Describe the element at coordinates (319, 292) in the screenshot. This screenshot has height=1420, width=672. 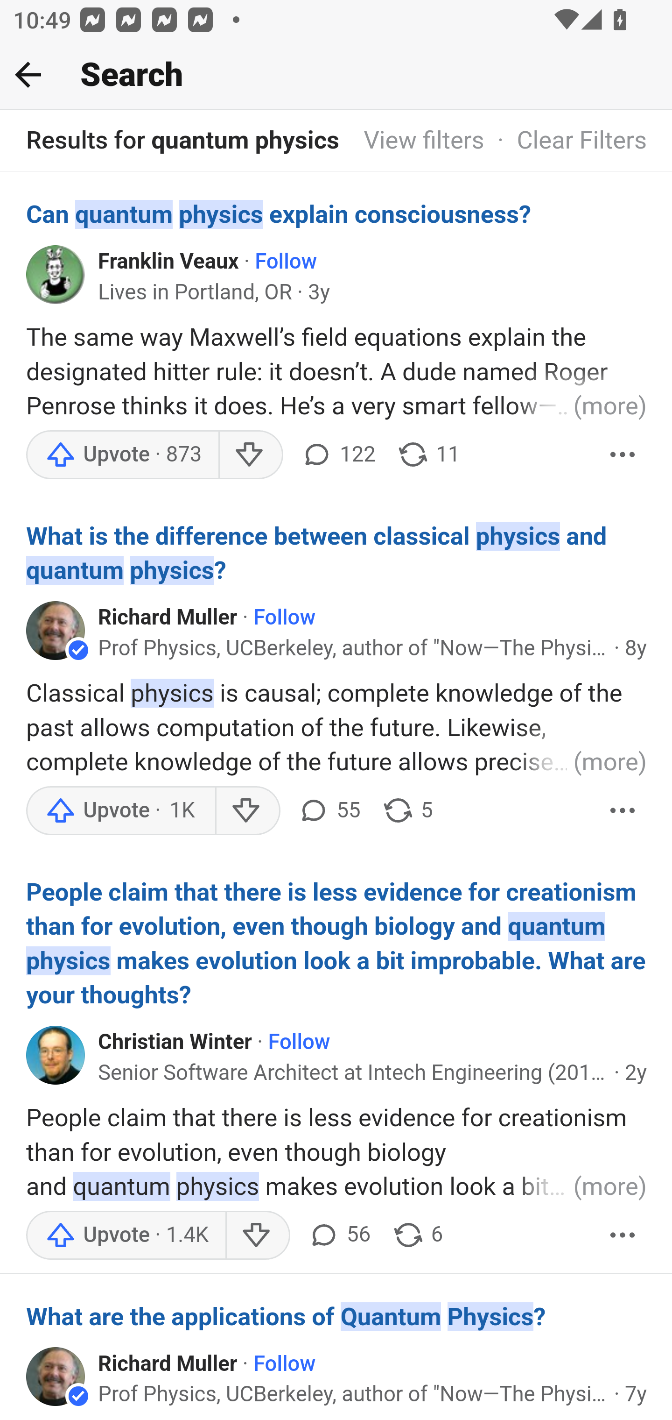
I see `3y 3 y` at that location.